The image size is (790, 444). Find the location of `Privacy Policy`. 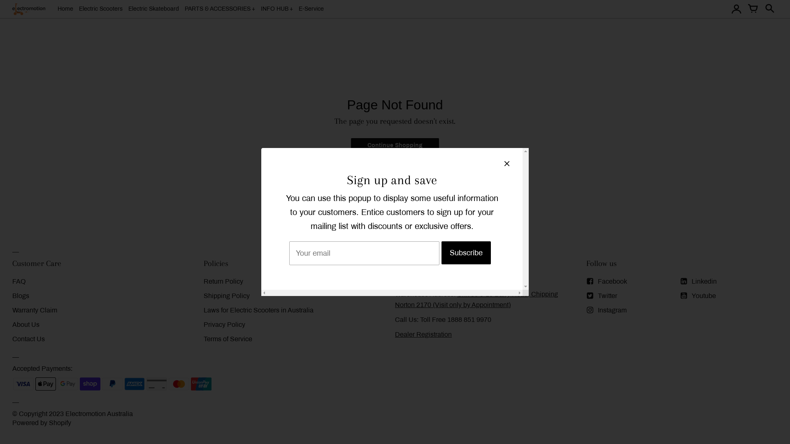

Privacy Policy is located at coordinates (225, 325).